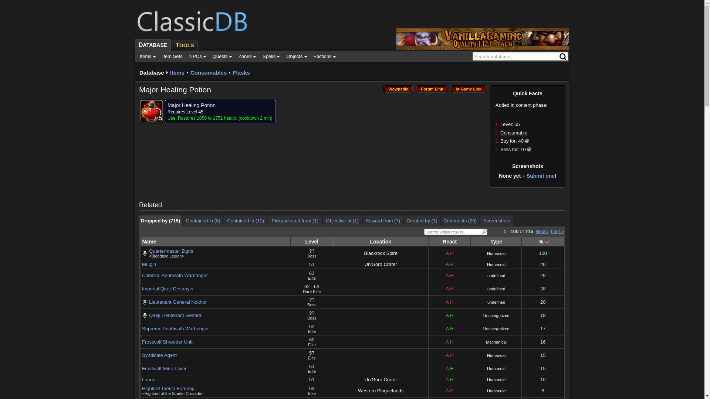 The image size is (710, 399). What do you see at coordinates (159, 355) in the screenshot?
I see `Syndicate Agent` at bounding box center [159, 355].